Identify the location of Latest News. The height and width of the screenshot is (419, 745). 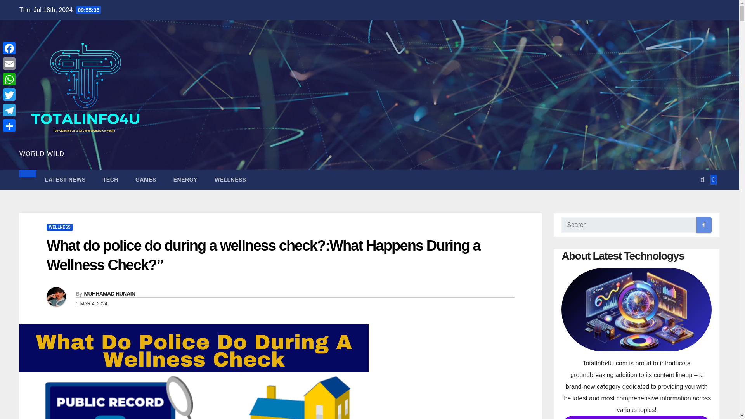
(65, 180).